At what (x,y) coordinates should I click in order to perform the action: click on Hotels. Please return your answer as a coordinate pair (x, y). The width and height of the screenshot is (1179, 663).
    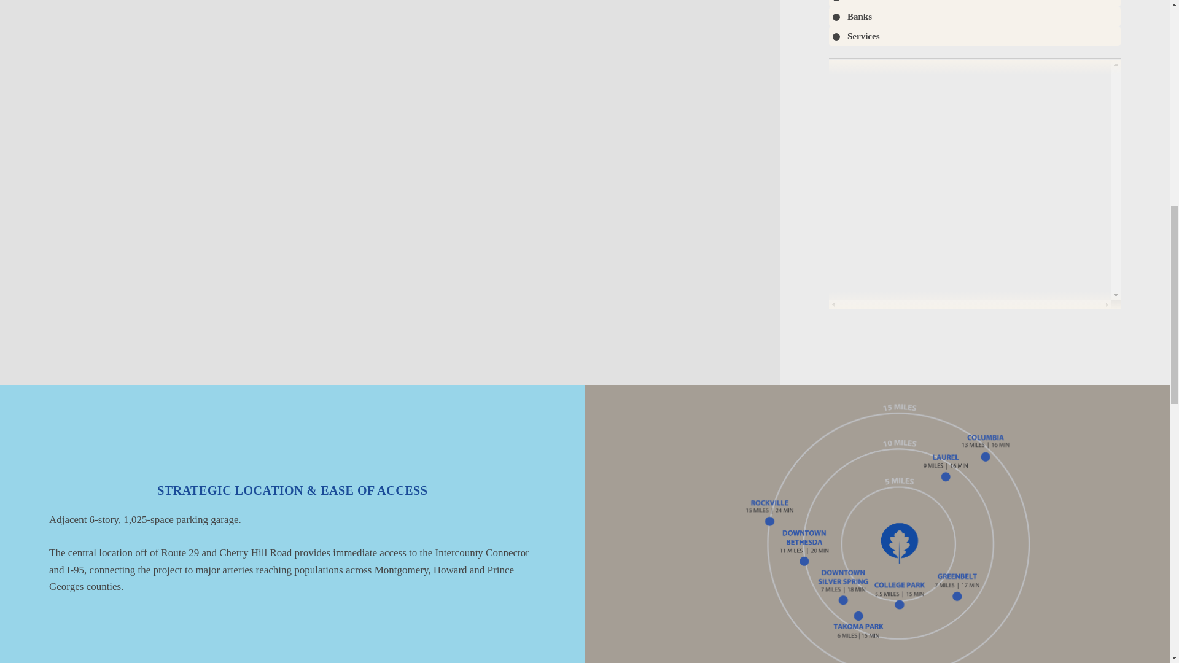
    Looking at the image, I should click on (975, 3).